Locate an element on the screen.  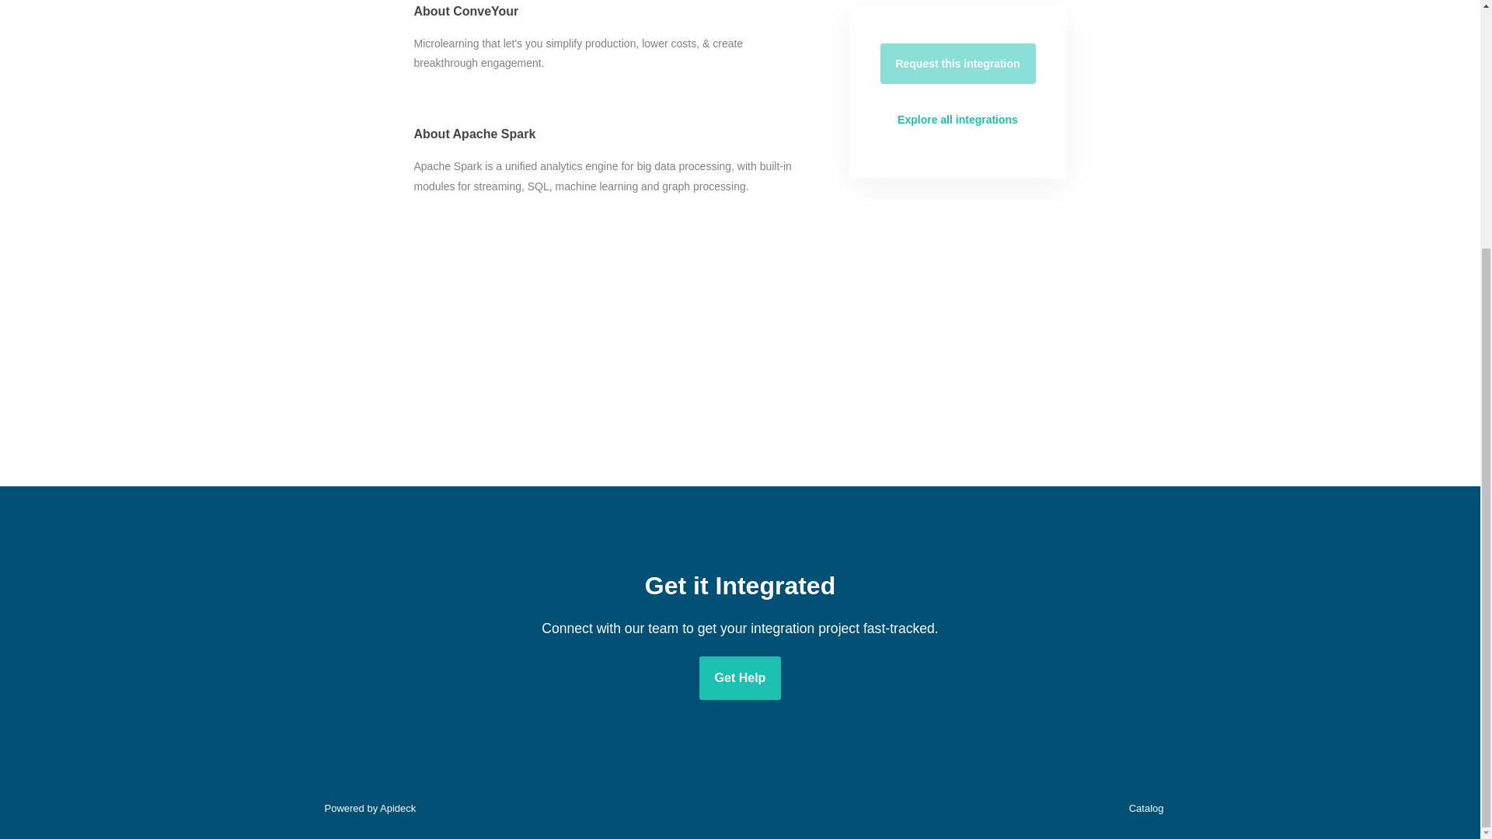
Catalog is located at coordinates (1142, 808).